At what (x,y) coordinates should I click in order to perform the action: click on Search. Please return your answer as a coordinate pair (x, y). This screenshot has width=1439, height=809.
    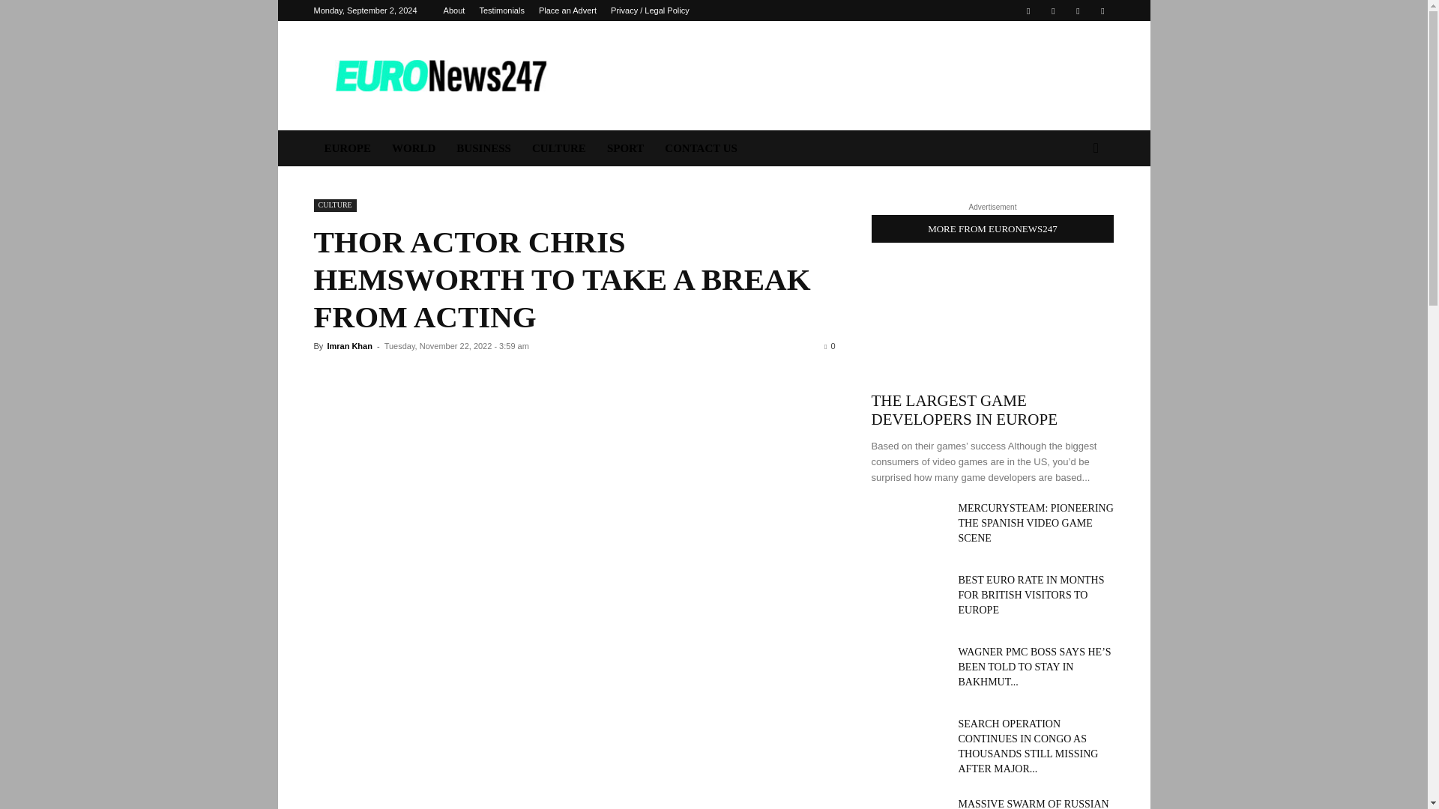
    Looking at the image, I should click on (1072, 208).